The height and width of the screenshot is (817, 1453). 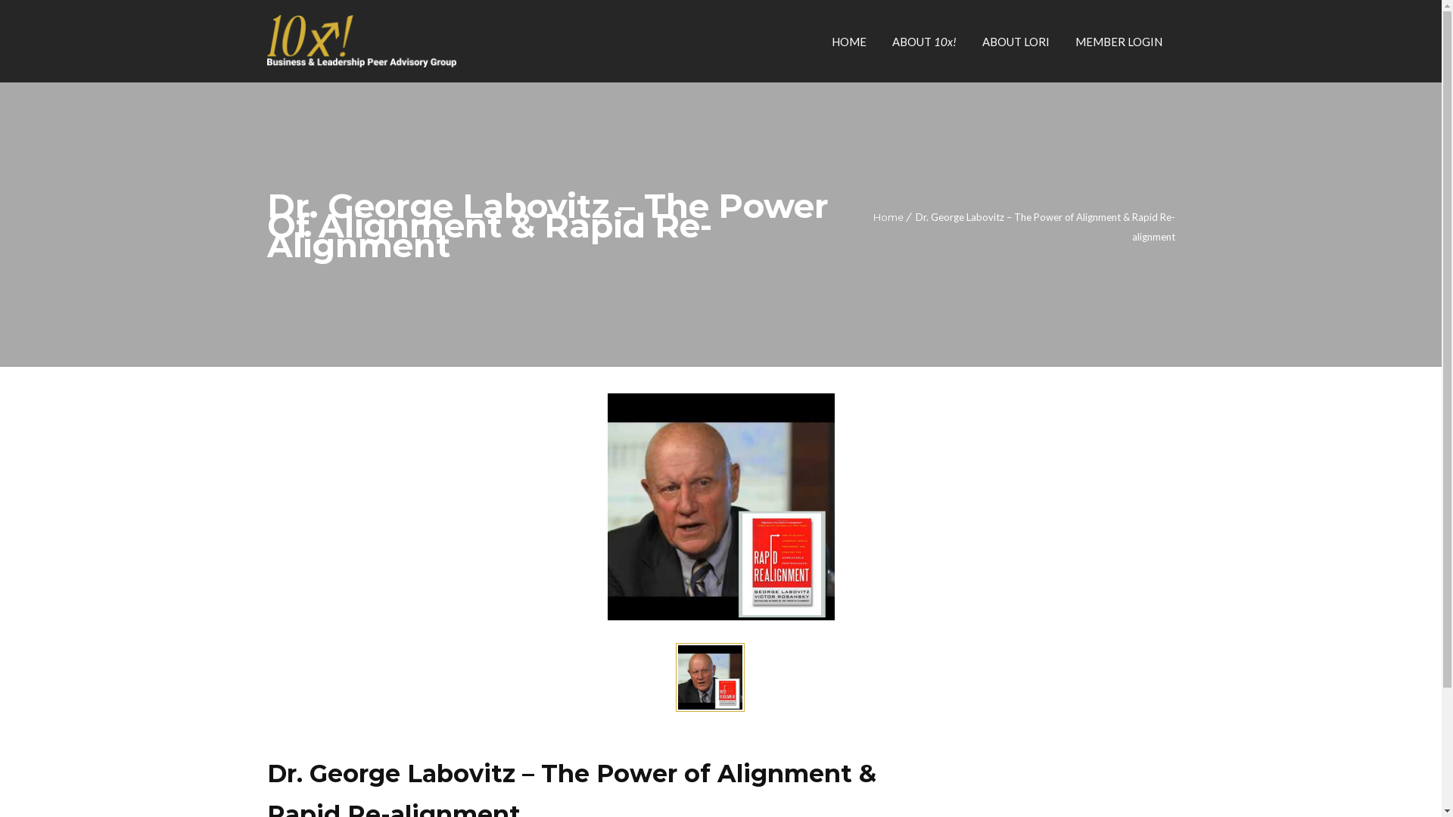 I want to click on HOME, so click(x=849, y=42).